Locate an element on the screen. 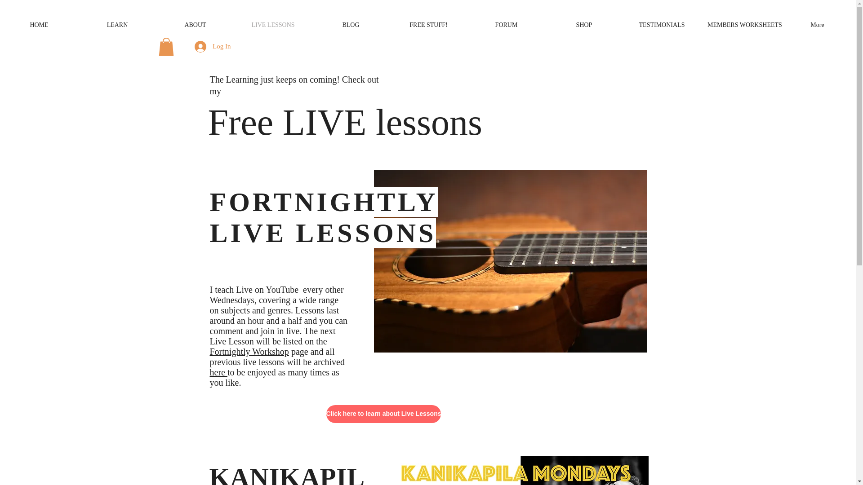 The image size is (863, 485). TESTIMONIALS is located at coordinates (662, 25).